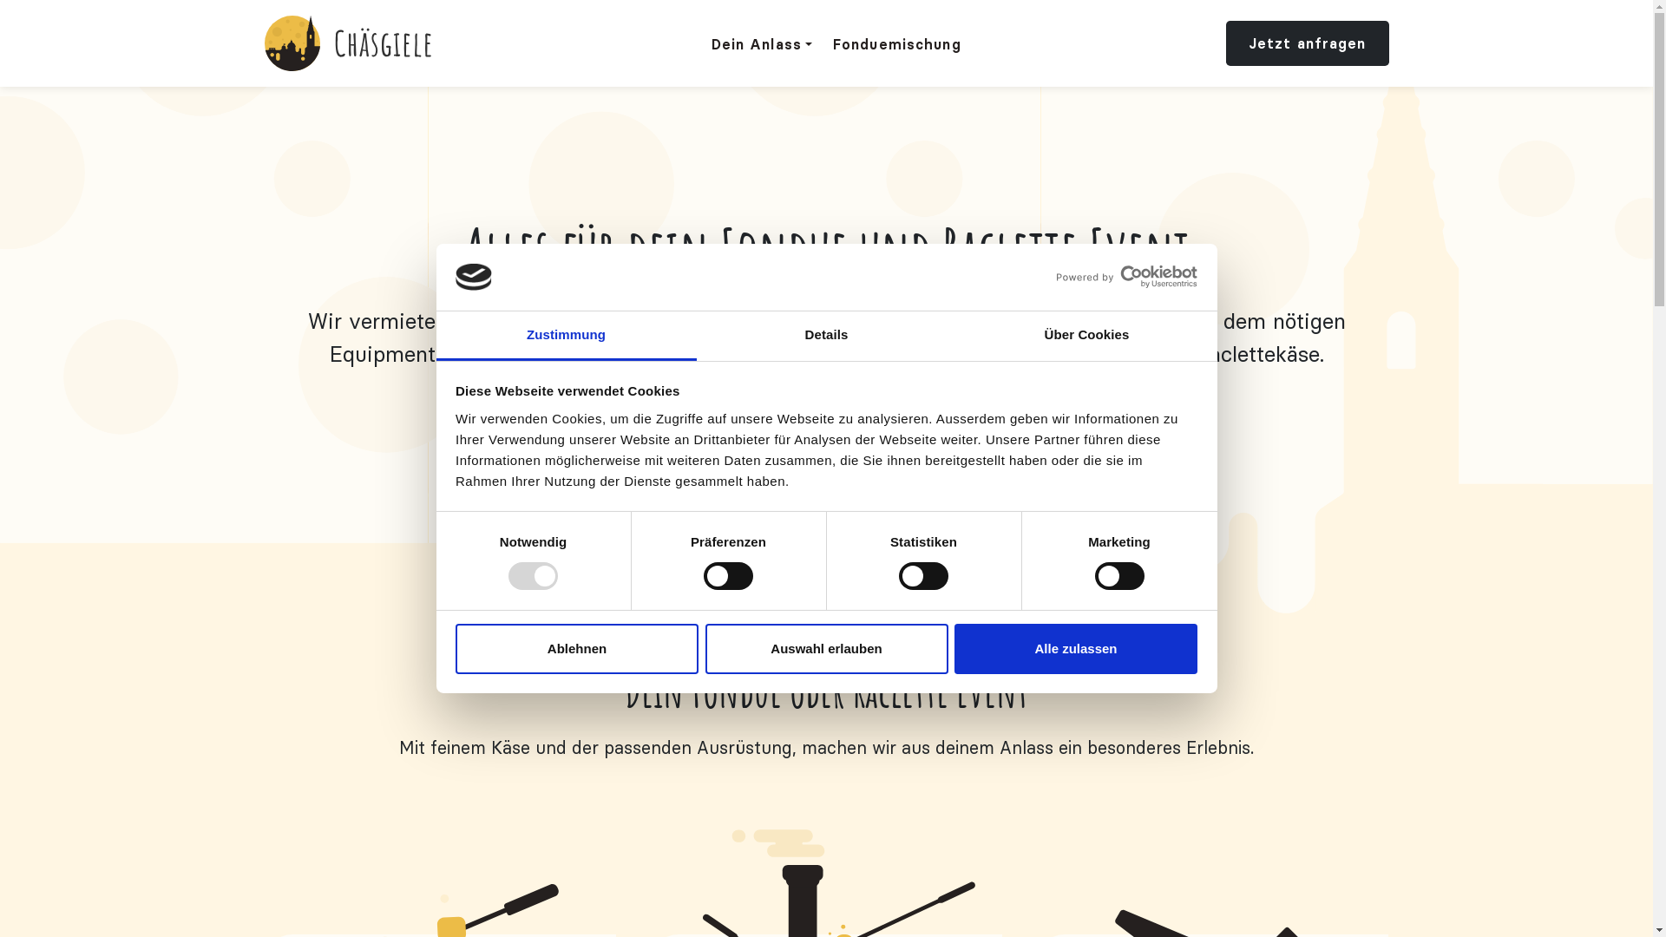 The width and height of the screenshot is (1666, 937). What do you see at coordinates (577, 649) in the screenshot?
I see `Ablehnen` at bounding box center [577, 649].